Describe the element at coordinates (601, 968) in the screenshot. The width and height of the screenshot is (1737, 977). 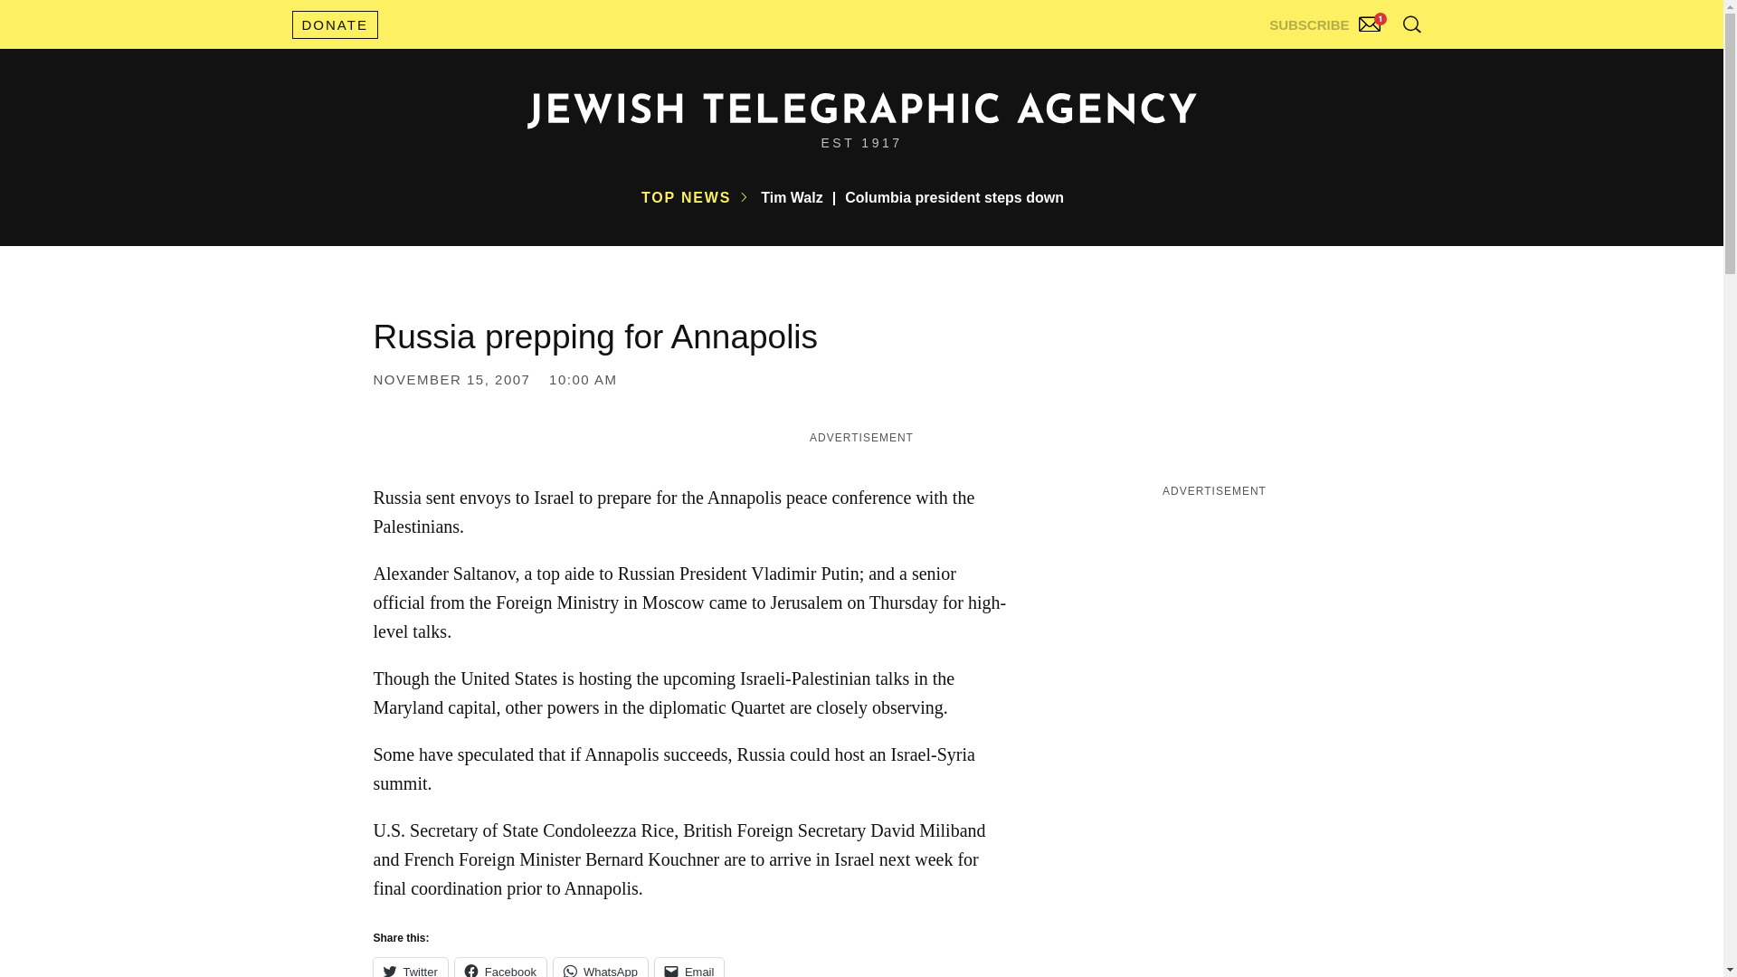
I see `Click to share on WhatsApp` at that location.